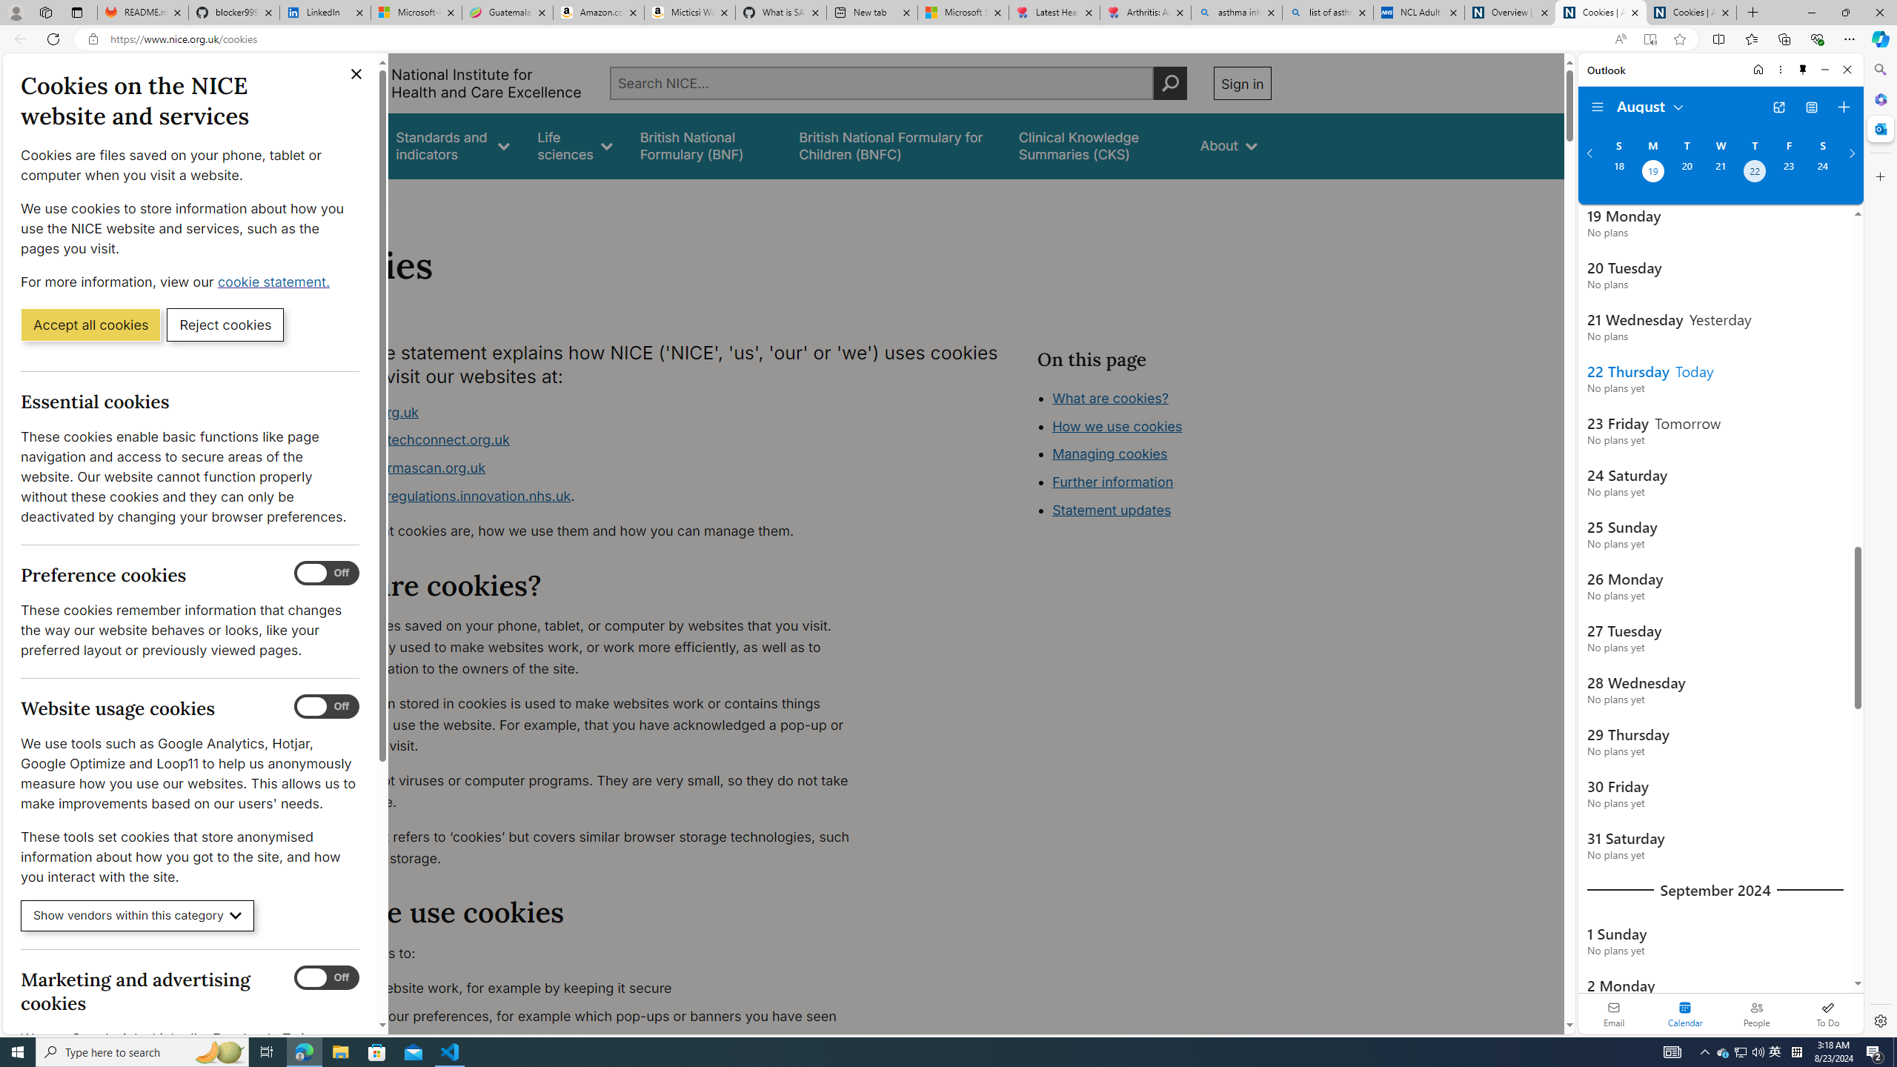 The height and width of the screenshot is (1067, 1897). What do you see at coordinates (411, 440) in the screenshot?
I see `www.healthtechconnect.org.uk` at bounding box center [411, 440].